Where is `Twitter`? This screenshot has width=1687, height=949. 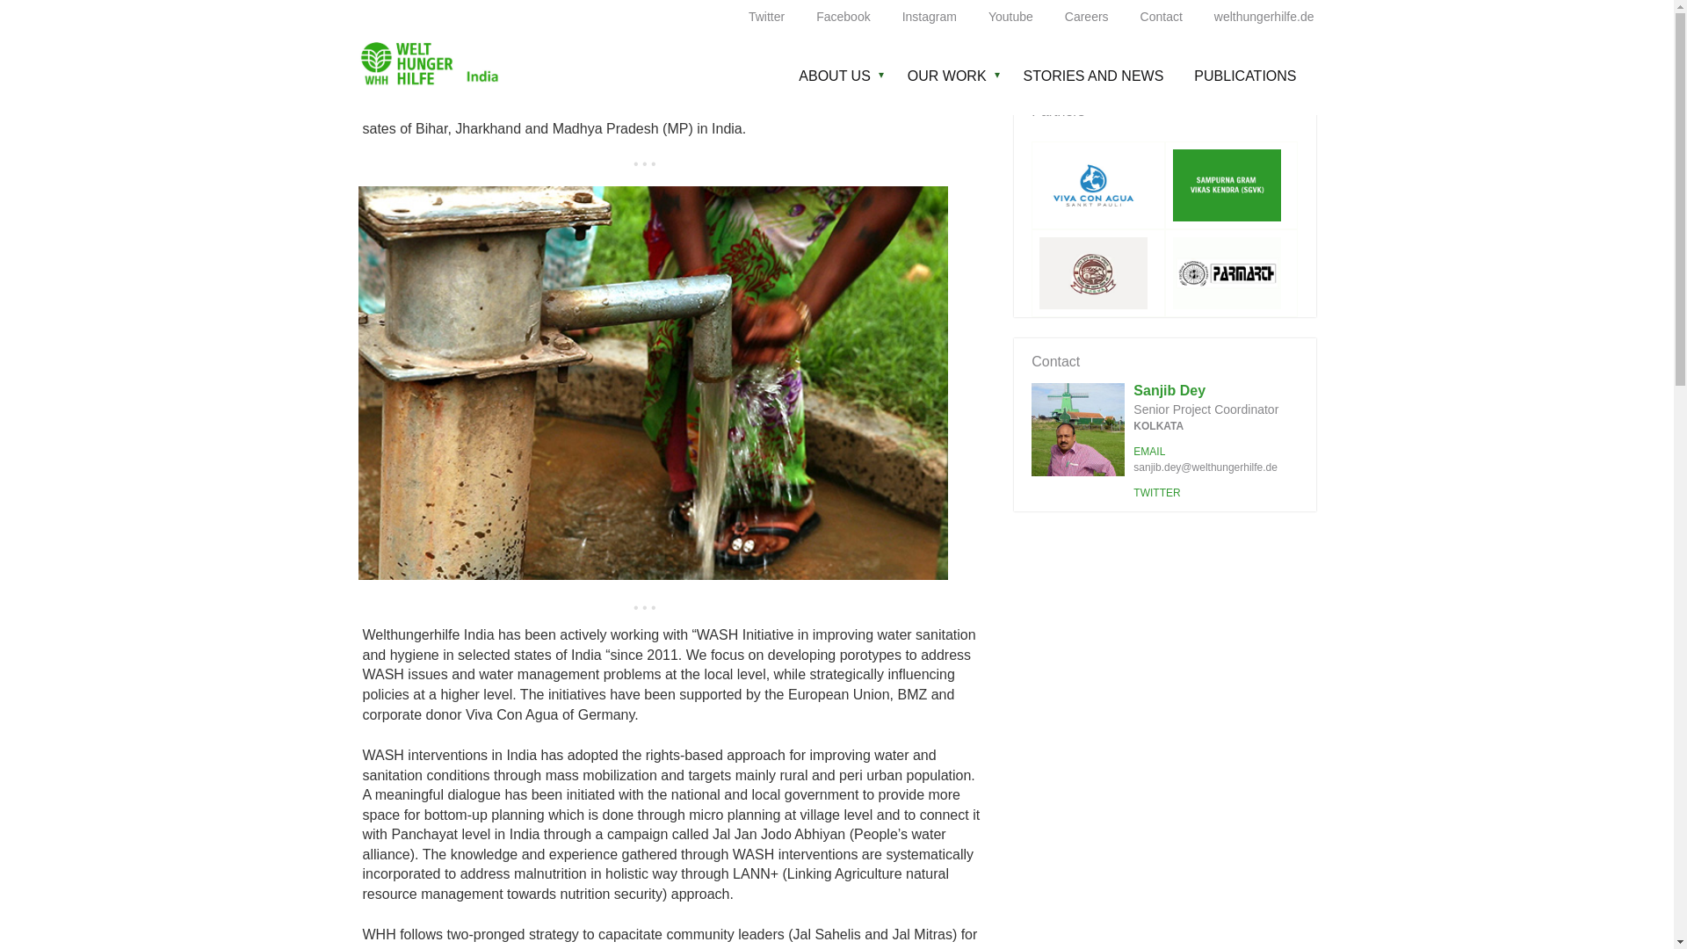 Twitter is located at coordinates (766, 16).